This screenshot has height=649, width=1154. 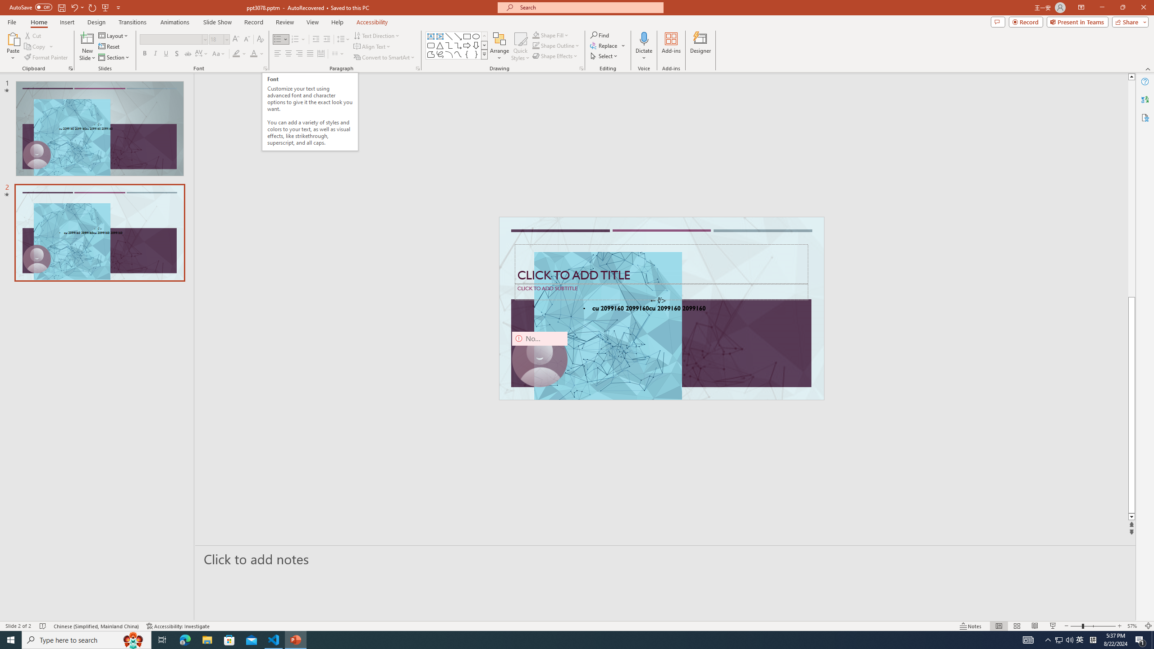 I want to click on Subtitle TextBox, so click(x=661, y=292).